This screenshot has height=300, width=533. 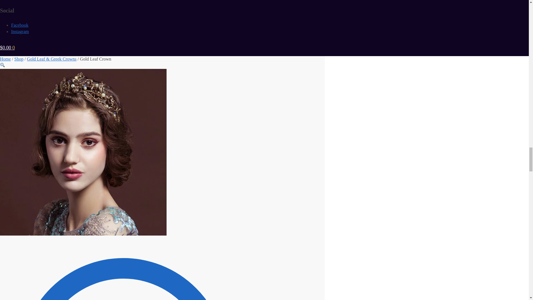 I want to click on Facebook, so click(x=19, y=25).